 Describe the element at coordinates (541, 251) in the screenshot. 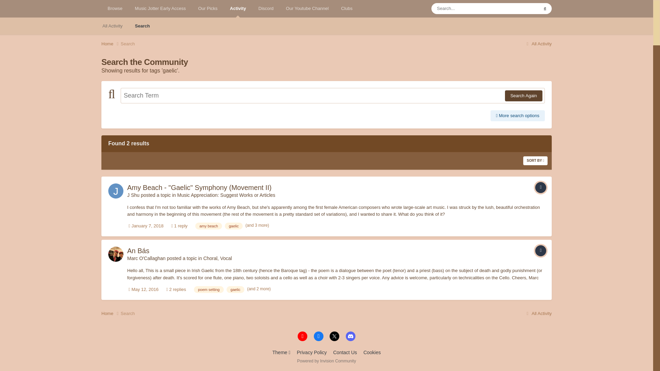

I see `Topic` at that location.